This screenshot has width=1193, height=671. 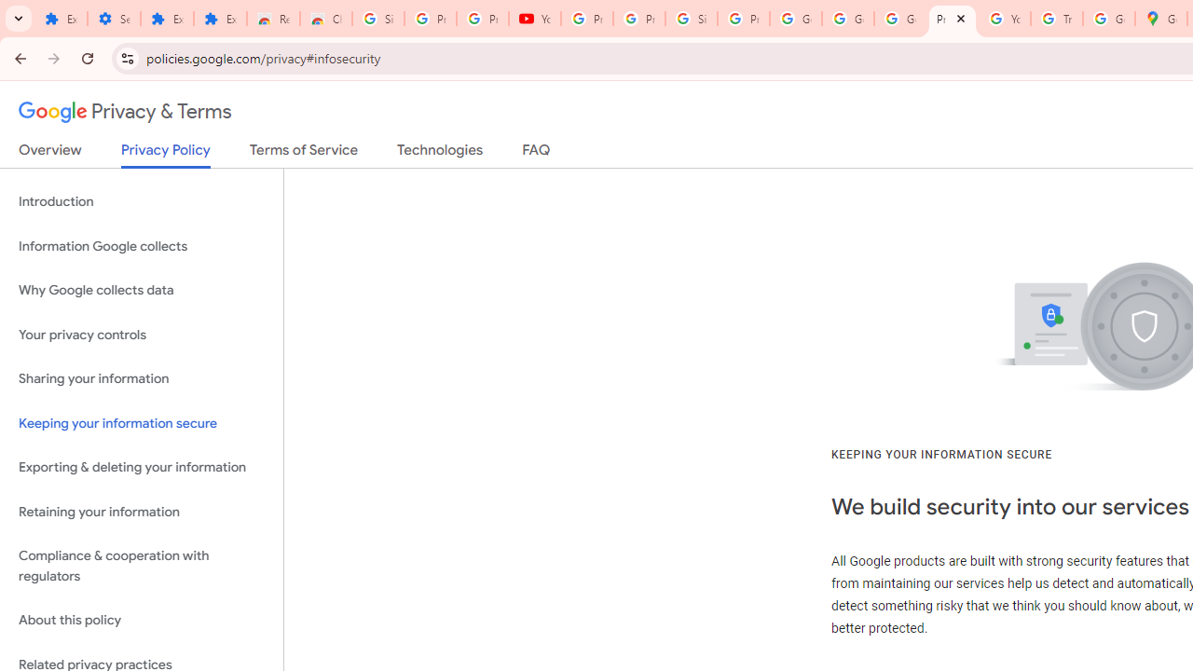 What do you see at coordinates (848, 19) in the screenshot?
I see `Google Account` at bounding box center [848, 19].